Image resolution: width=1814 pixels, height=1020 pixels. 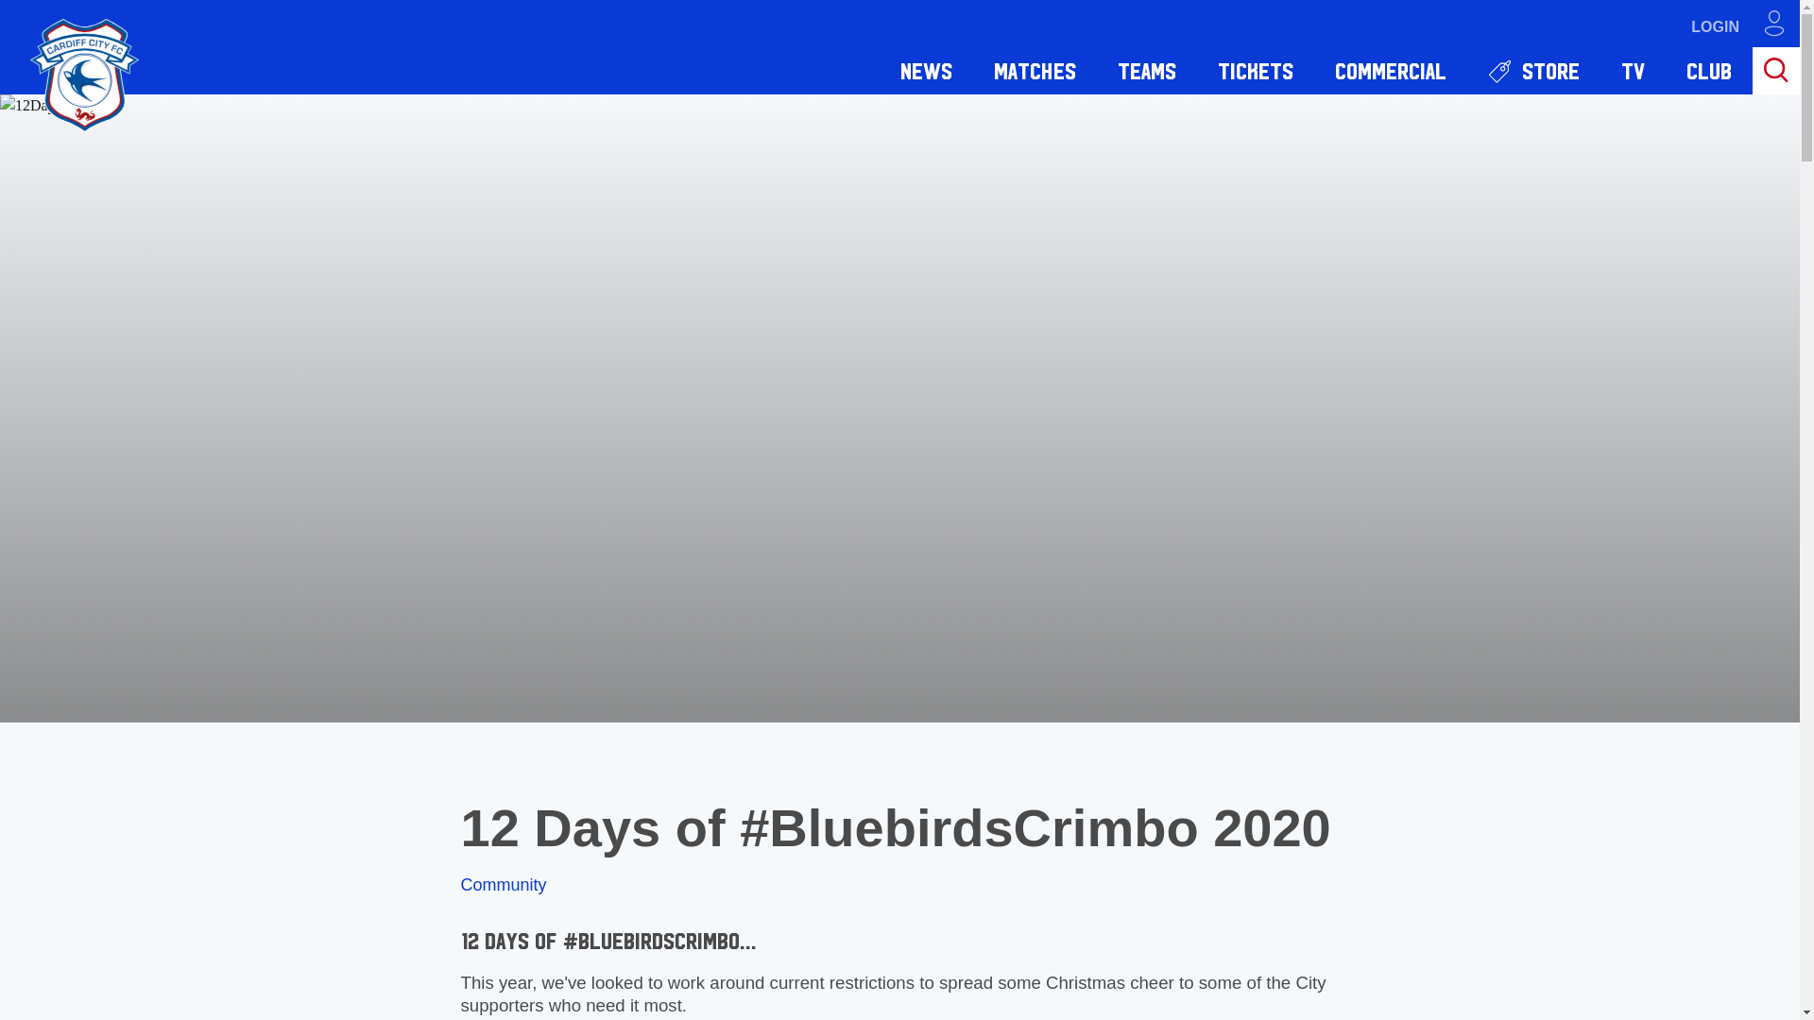 What do you see at coordinates (1147, 70) in the screenshot?
I see `TEAMS` at bounding box center [1147, 70].